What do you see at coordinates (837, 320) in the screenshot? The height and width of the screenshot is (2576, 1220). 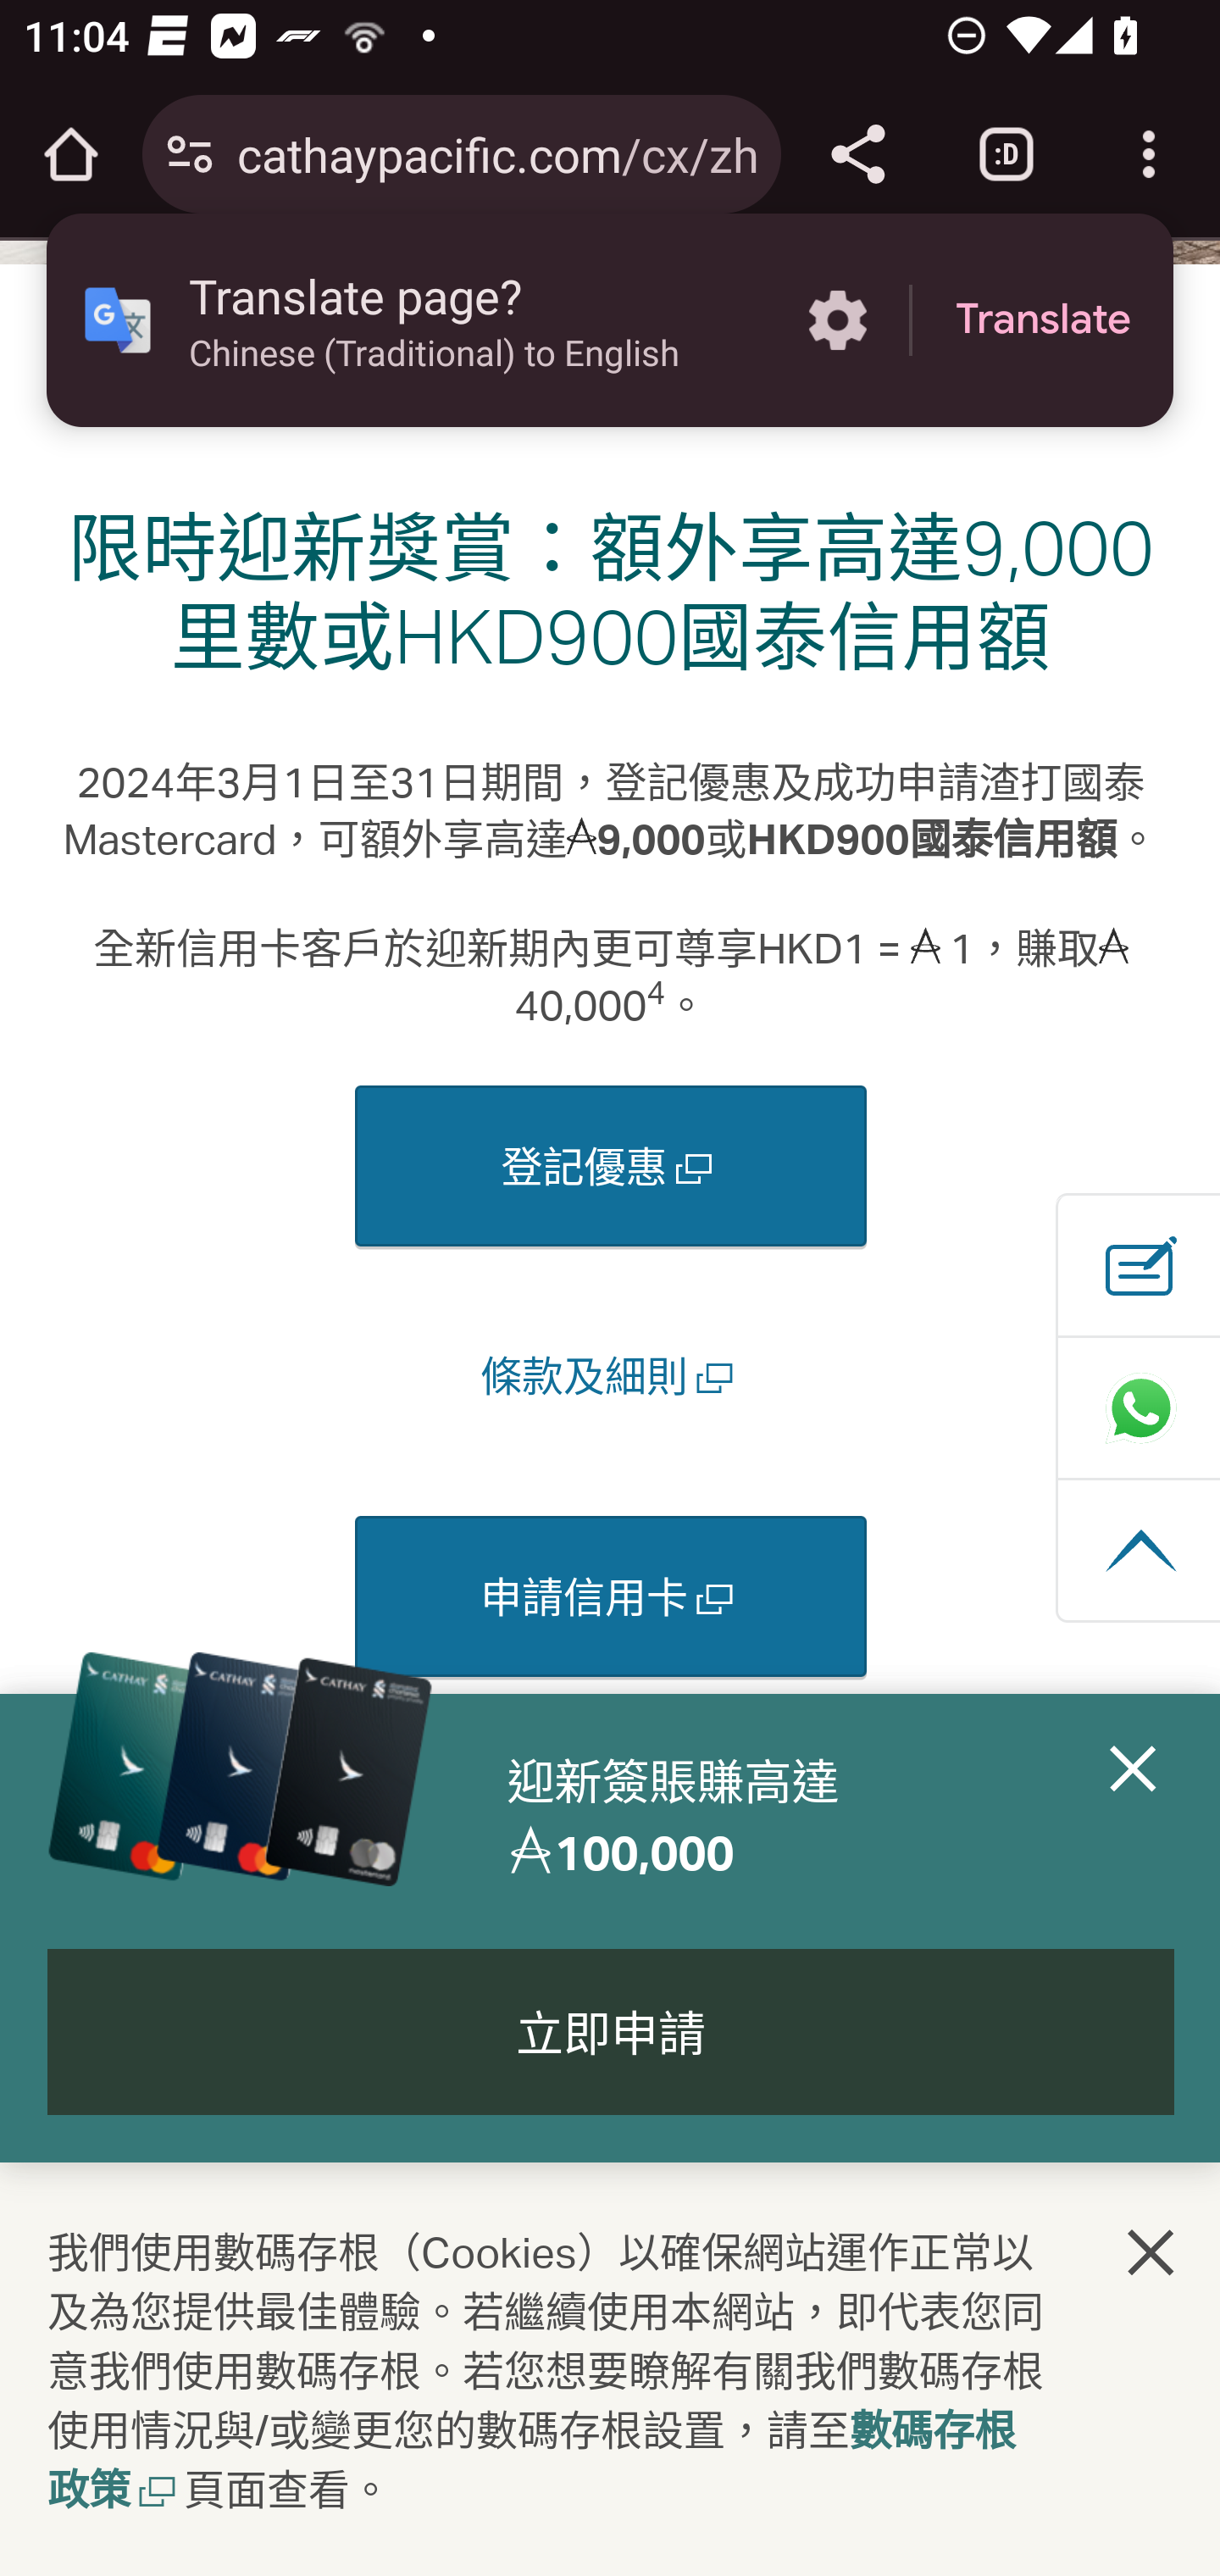 I see `More options in the Translate page?` at bounding box center [837, 320].